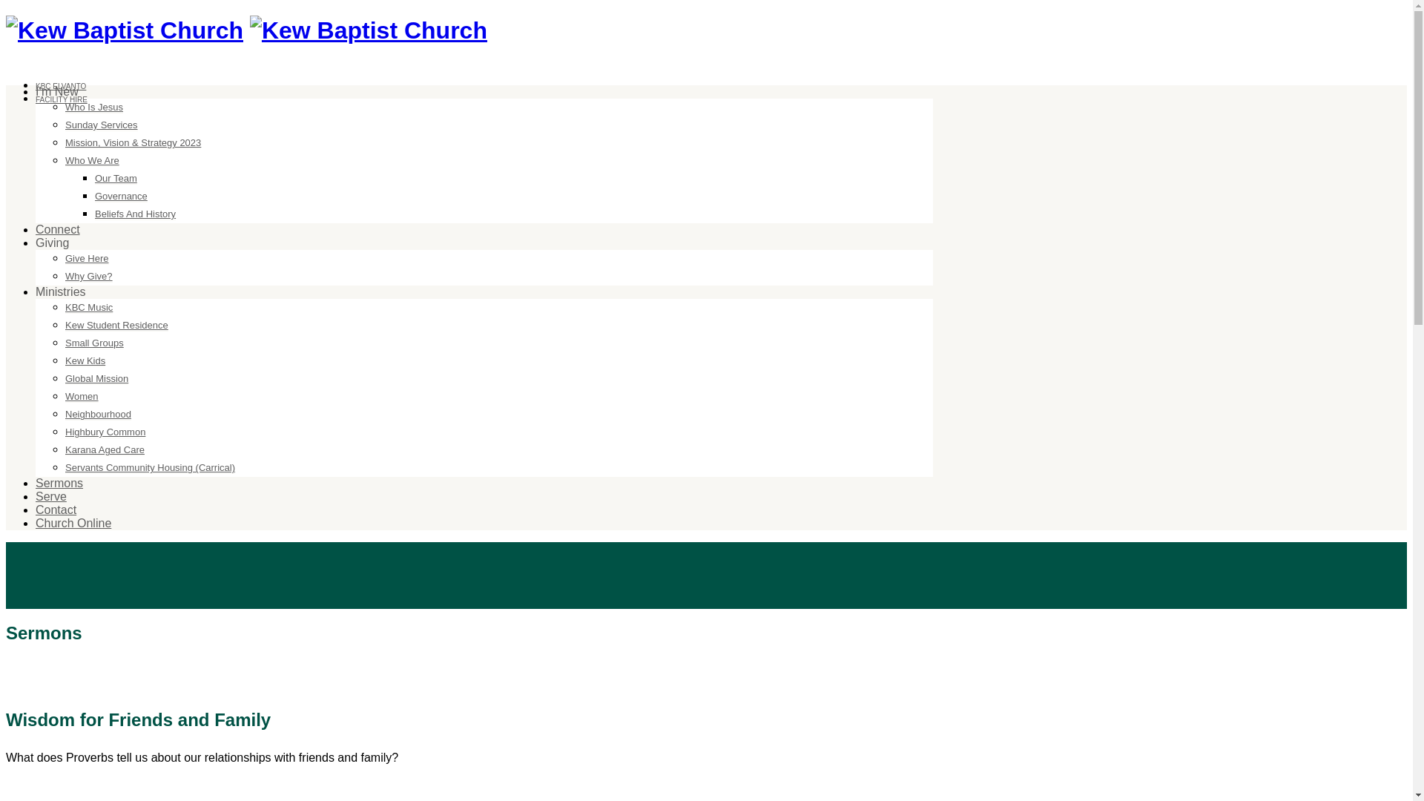  Describe the element at coordinates (61, 291) in the screenshot. I see `Ministries` at that location.